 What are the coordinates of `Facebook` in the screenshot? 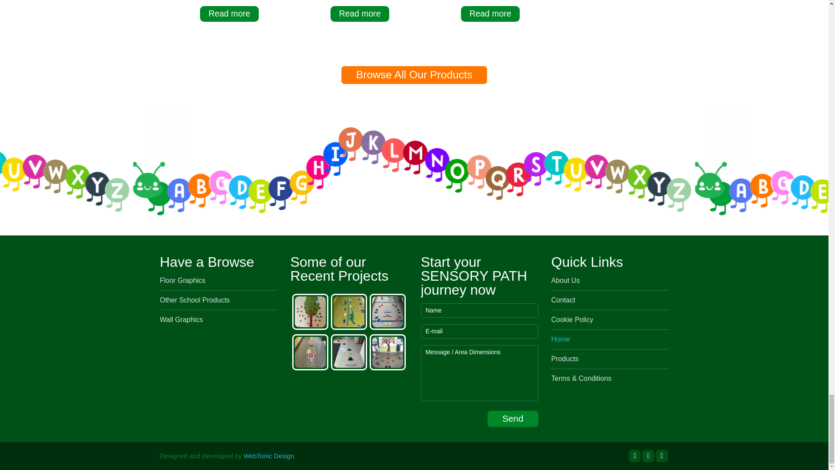 It's located at (648, 455).